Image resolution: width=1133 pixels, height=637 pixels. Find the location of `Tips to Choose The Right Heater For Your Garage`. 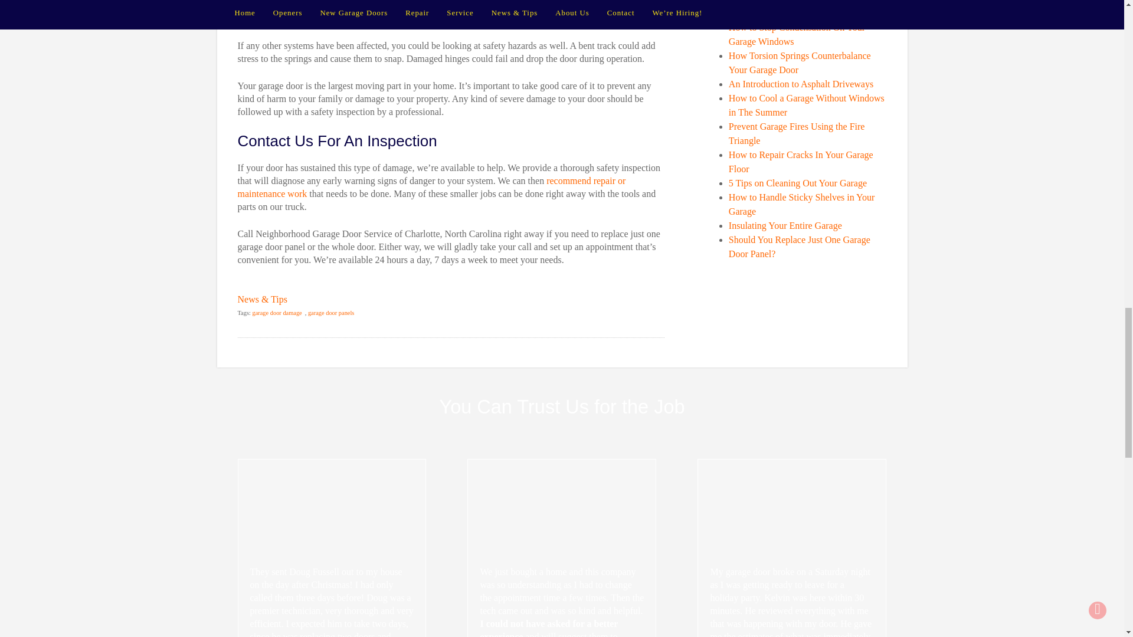

Tips to Choose The Right Heater For Your Garage is located at coordinates (798, 9).